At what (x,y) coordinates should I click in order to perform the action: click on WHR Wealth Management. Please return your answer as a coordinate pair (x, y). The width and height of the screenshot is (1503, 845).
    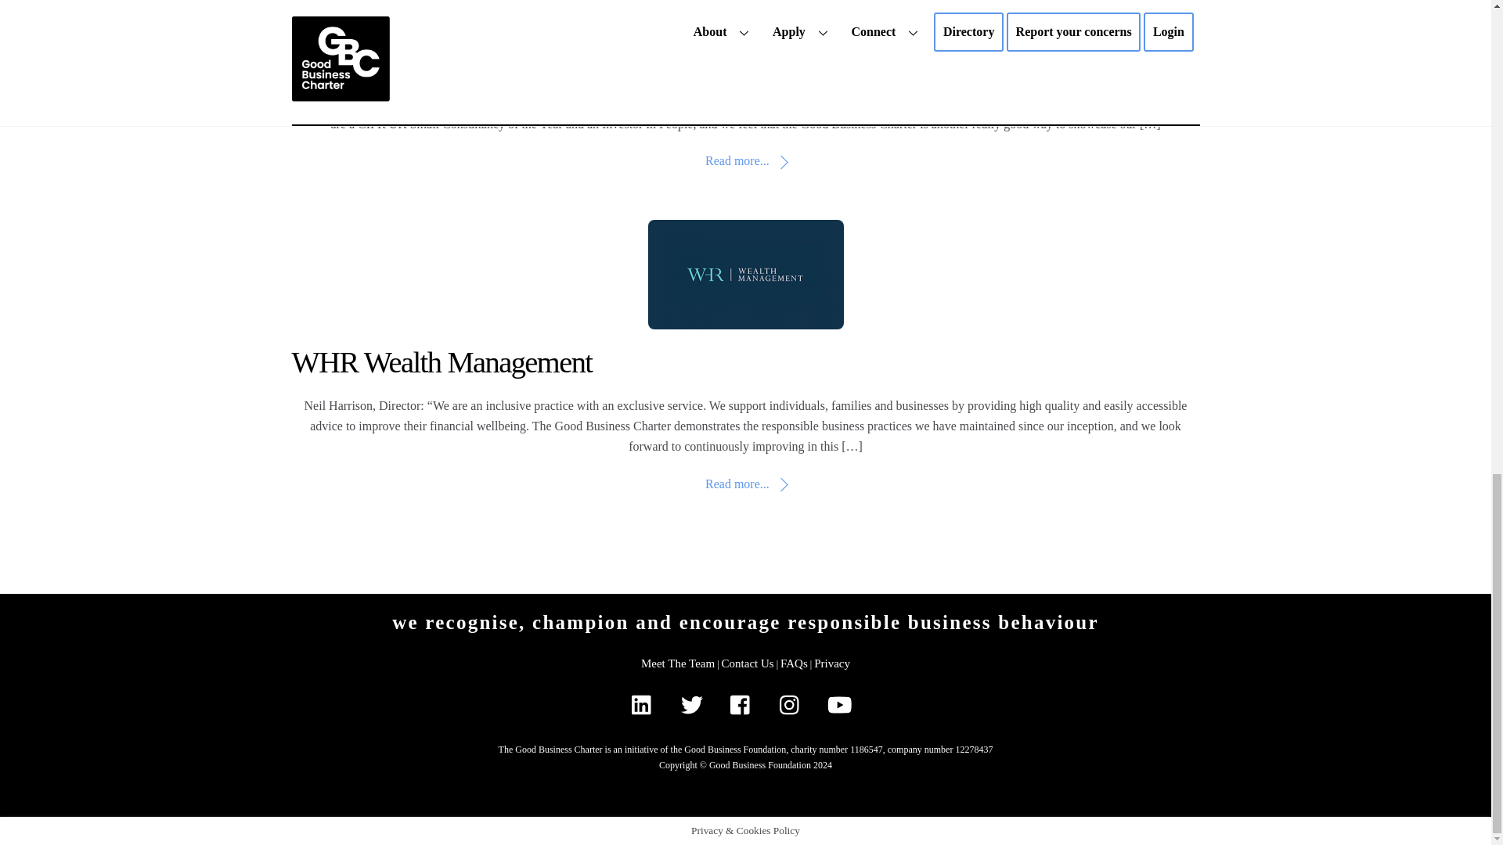
    Looking at the image, I should click on (442, 361).